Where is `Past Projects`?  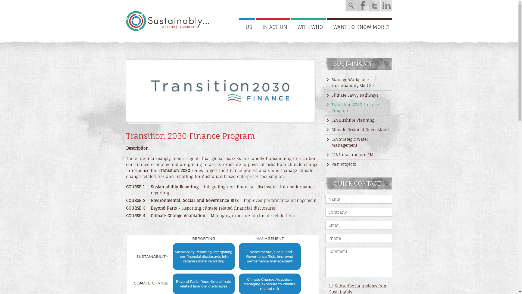
Past Projects is located at coordinates (359, 164).